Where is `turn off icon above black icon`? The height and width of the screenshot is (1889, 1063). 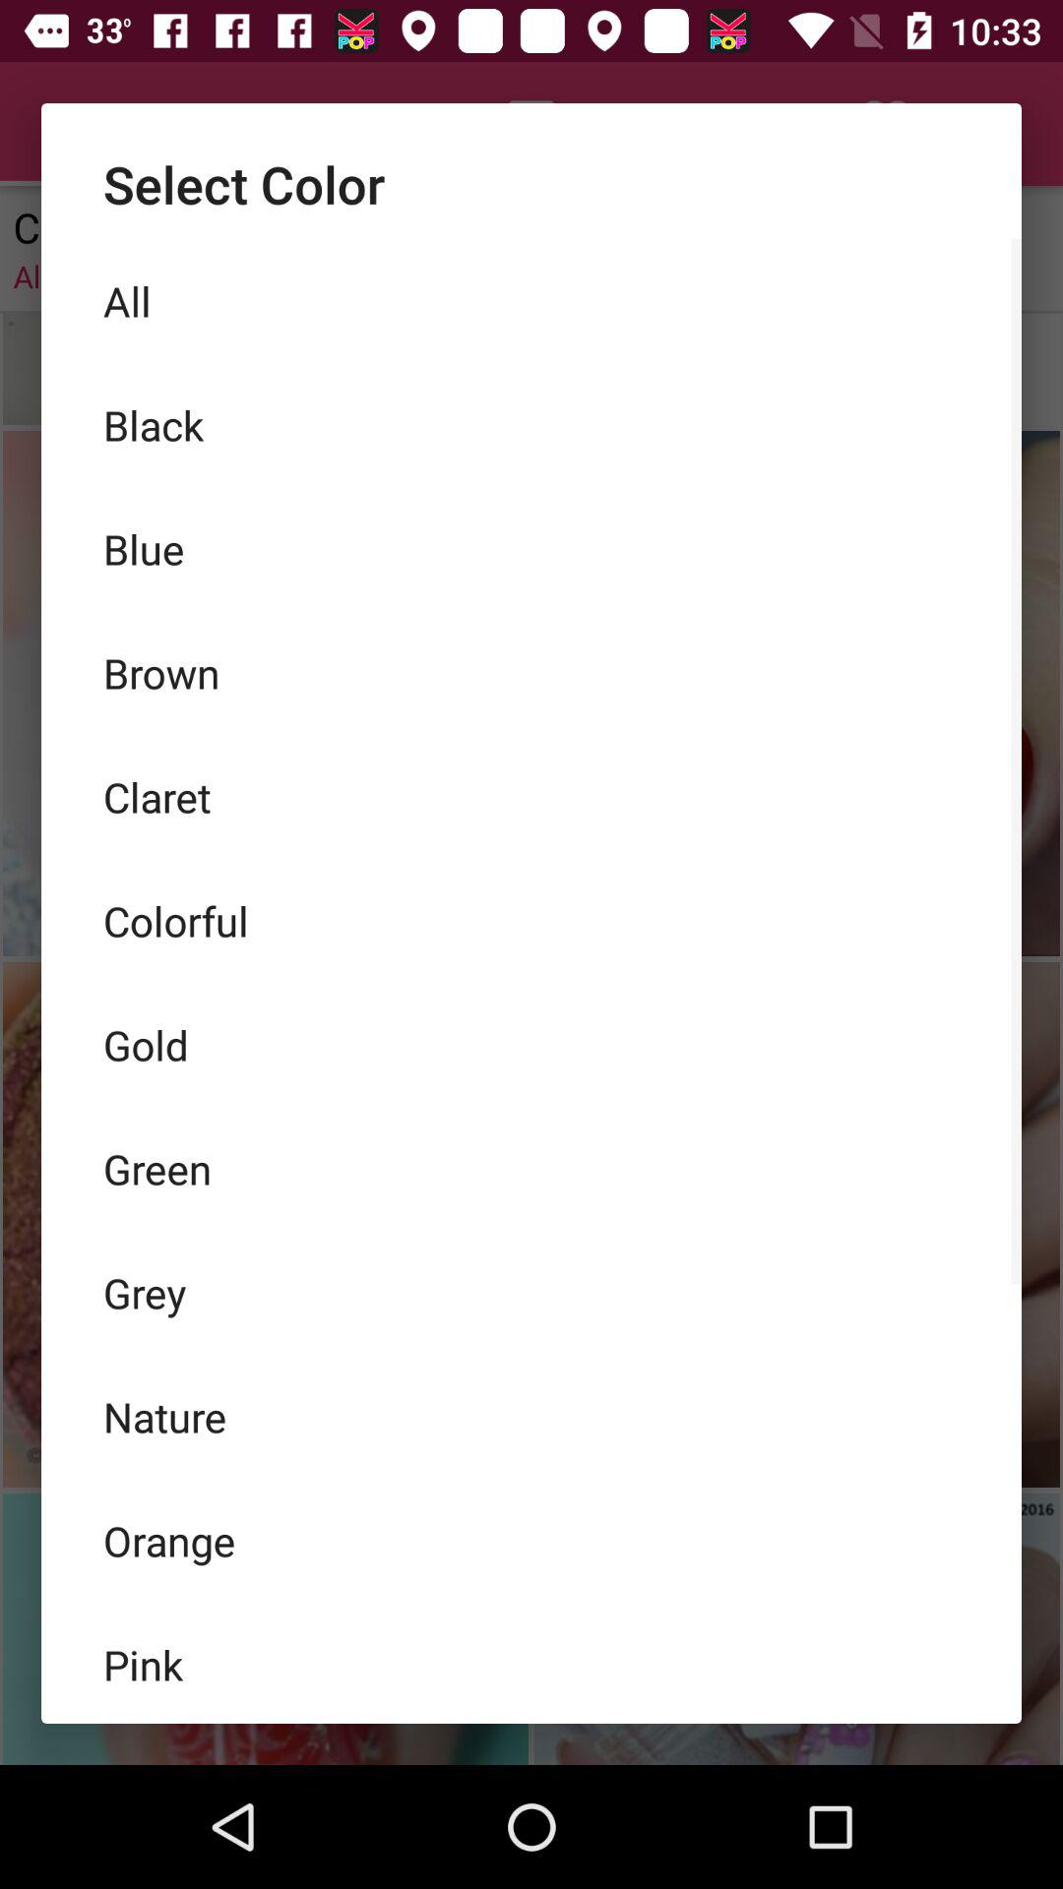 turn off icon above black icon is located at coordinates (531, 301).